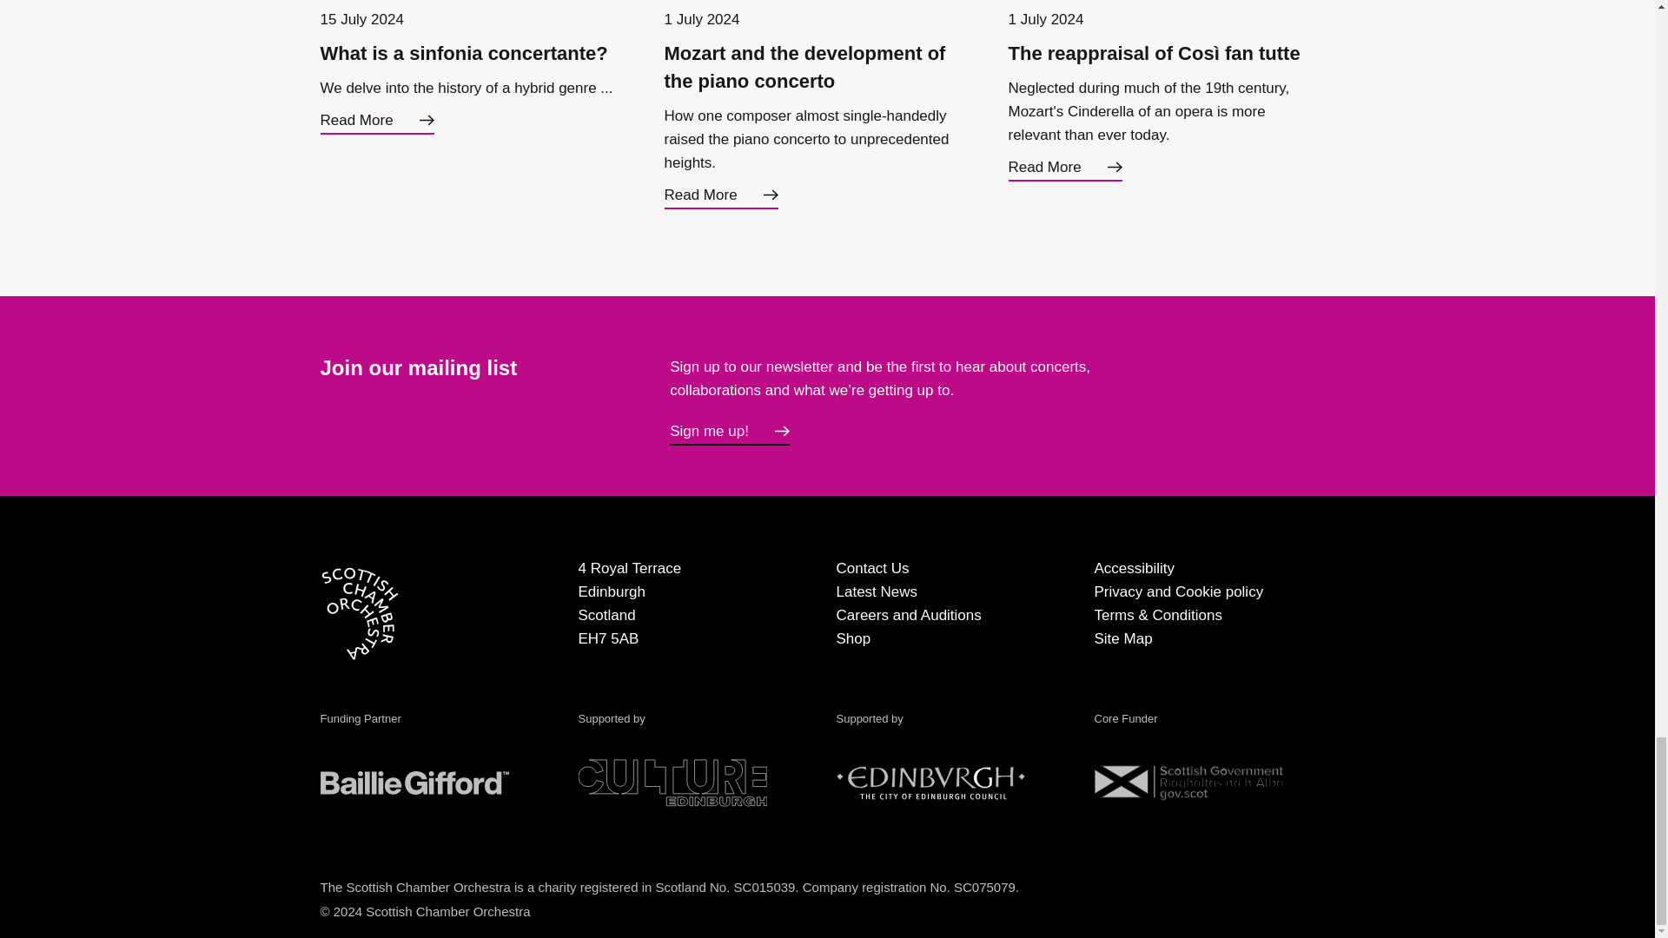  I want to click on Contact Us, so click(872, 568).